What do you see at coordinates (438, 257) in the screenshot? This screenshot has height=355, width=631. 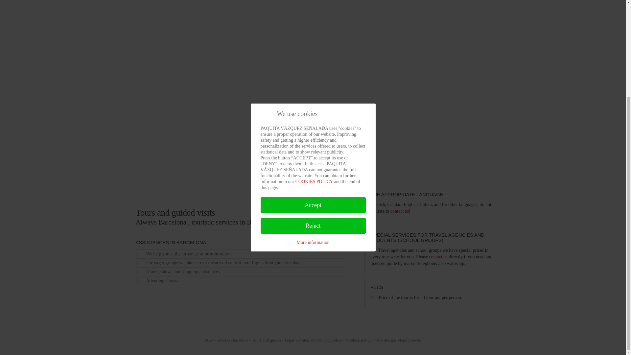 I see `contact us` at bounding box center [438, 257].